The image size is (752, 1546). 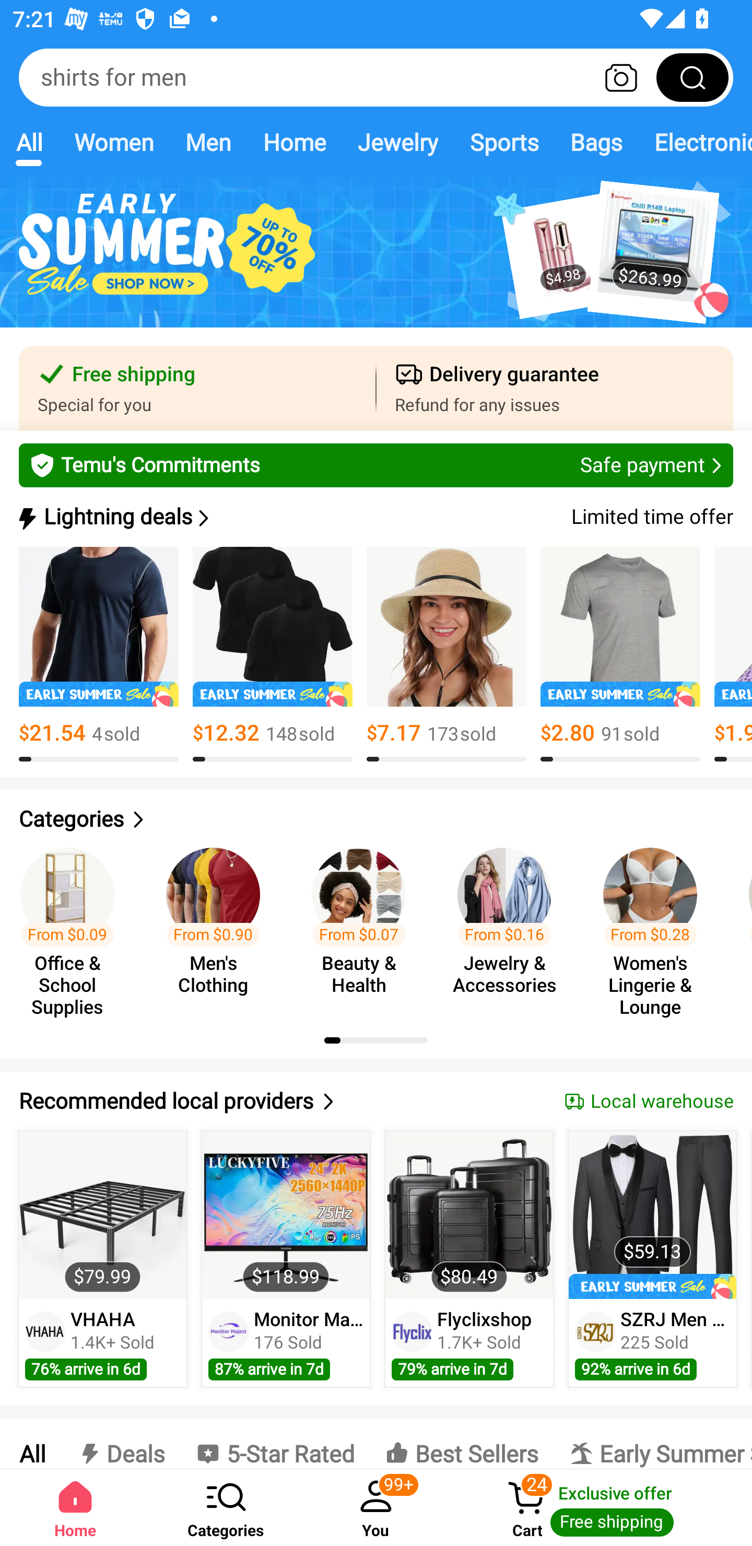 I want to click on Sports, so click(x=504, y=142).